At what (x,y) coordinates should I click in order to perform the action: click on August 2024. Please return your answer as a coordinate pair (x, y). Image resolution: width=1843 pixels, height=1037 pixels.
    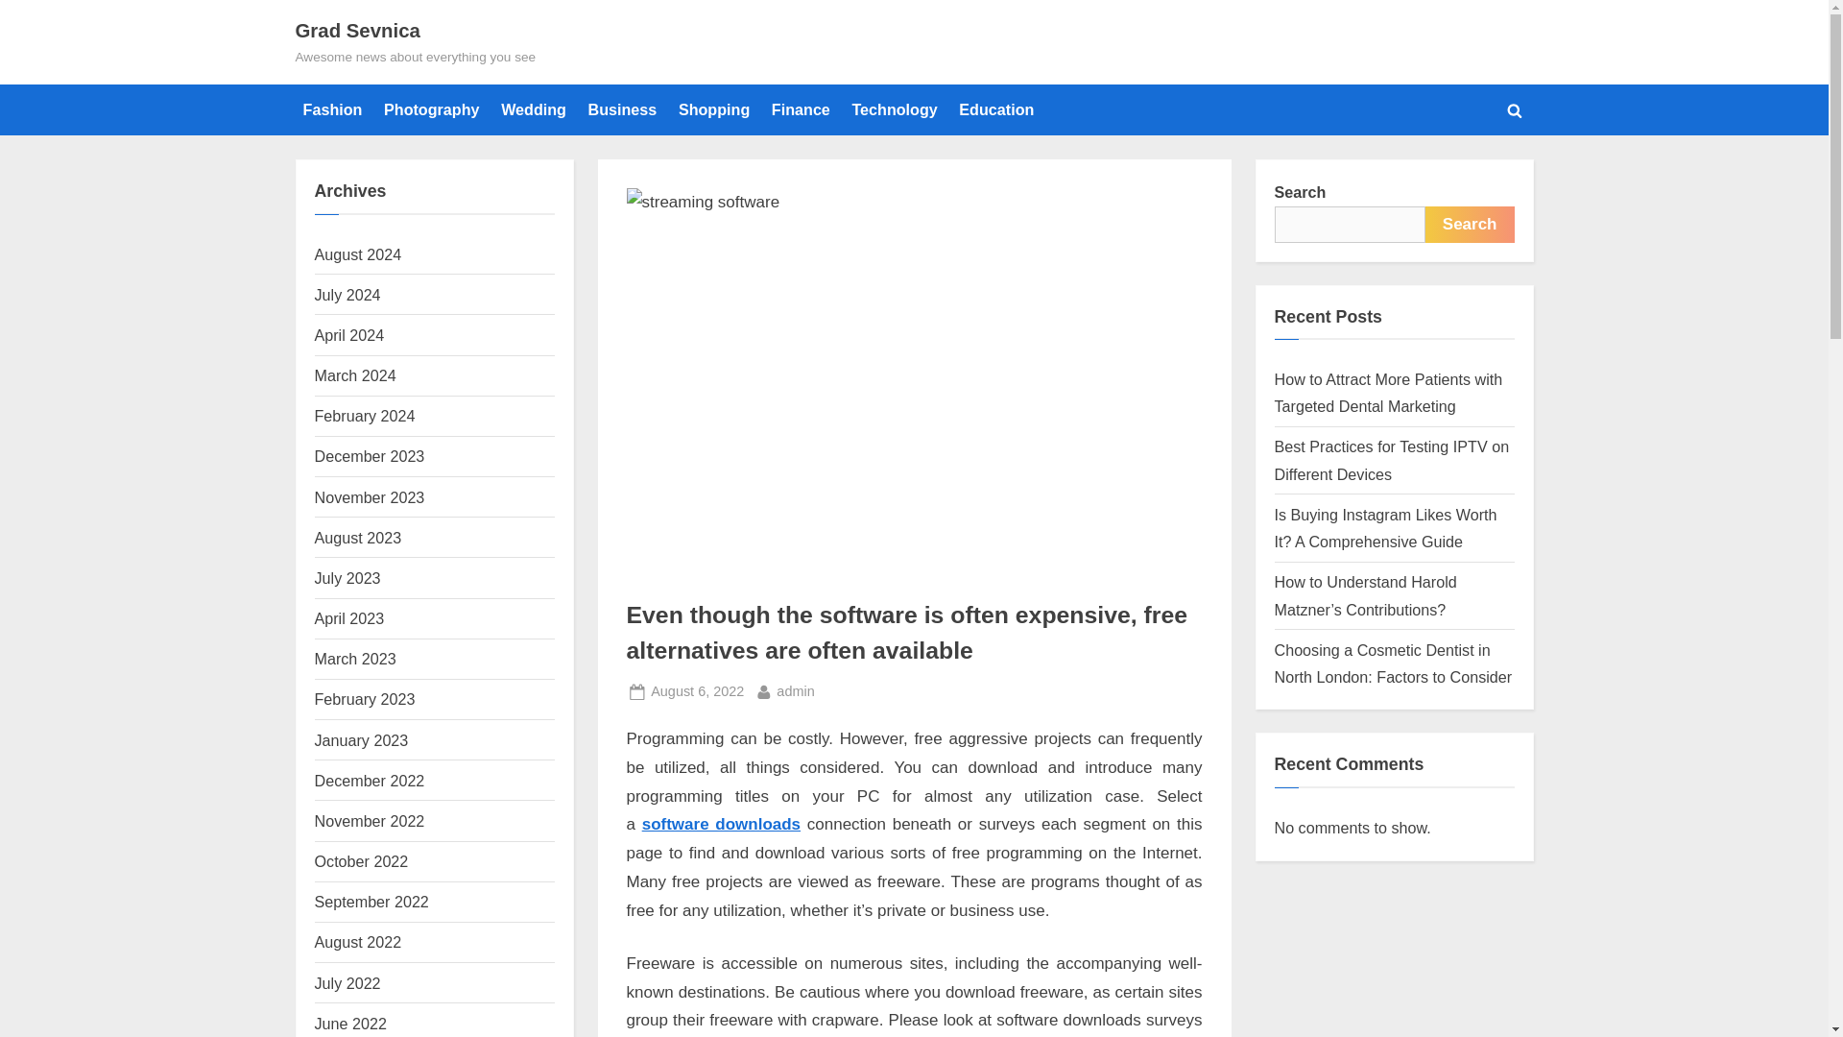
    Looking at the image, I should click on (358, 253).